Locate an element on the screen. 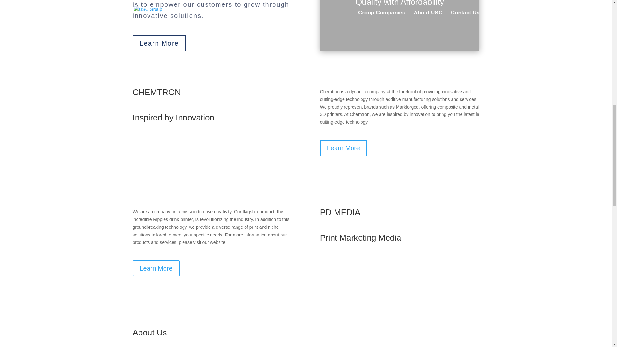  Learn More is located at coordinates (159, 43).